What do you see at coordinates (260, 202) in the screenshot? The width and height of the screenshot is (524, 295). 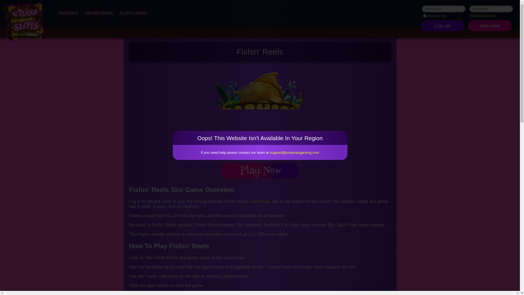 I see `slot online` at bounding box center [260, 202].